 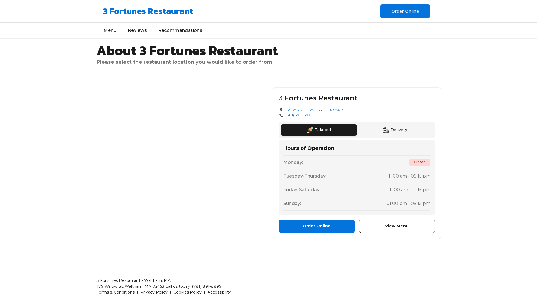 What do you see at coordinates (219, 292) in the screenshot?
I see `Accessibility` at bounding box center [219, 292].